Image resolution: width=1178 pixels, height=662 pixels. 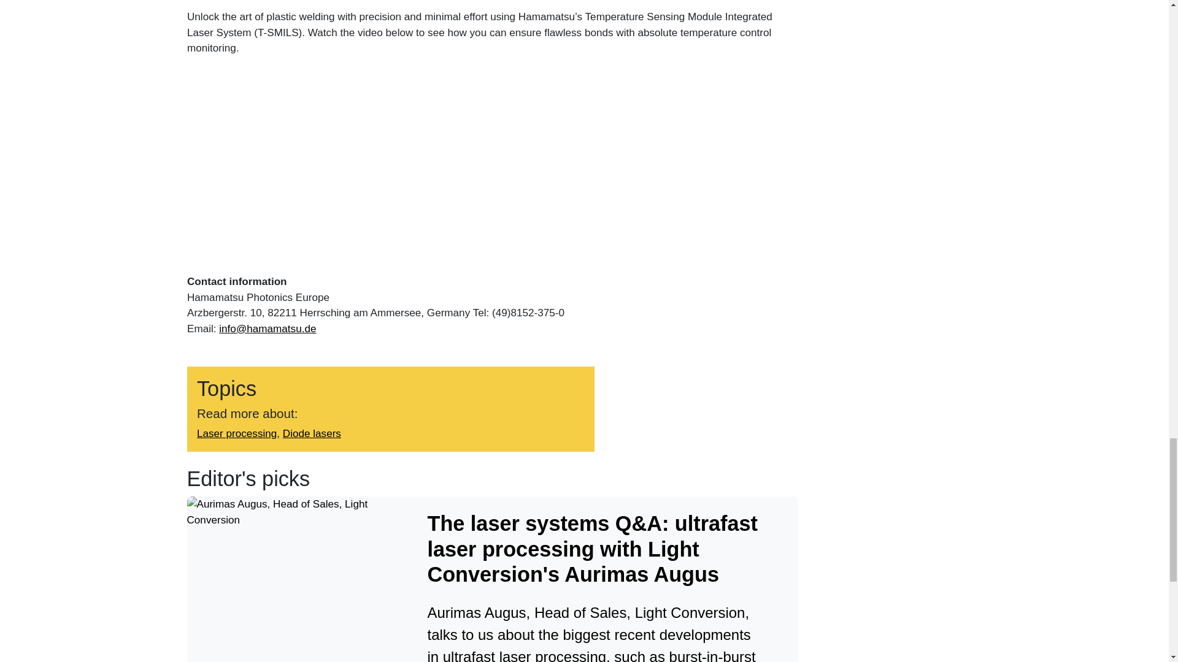 I want to click on Diode lasers, so click(x=311, y=434).